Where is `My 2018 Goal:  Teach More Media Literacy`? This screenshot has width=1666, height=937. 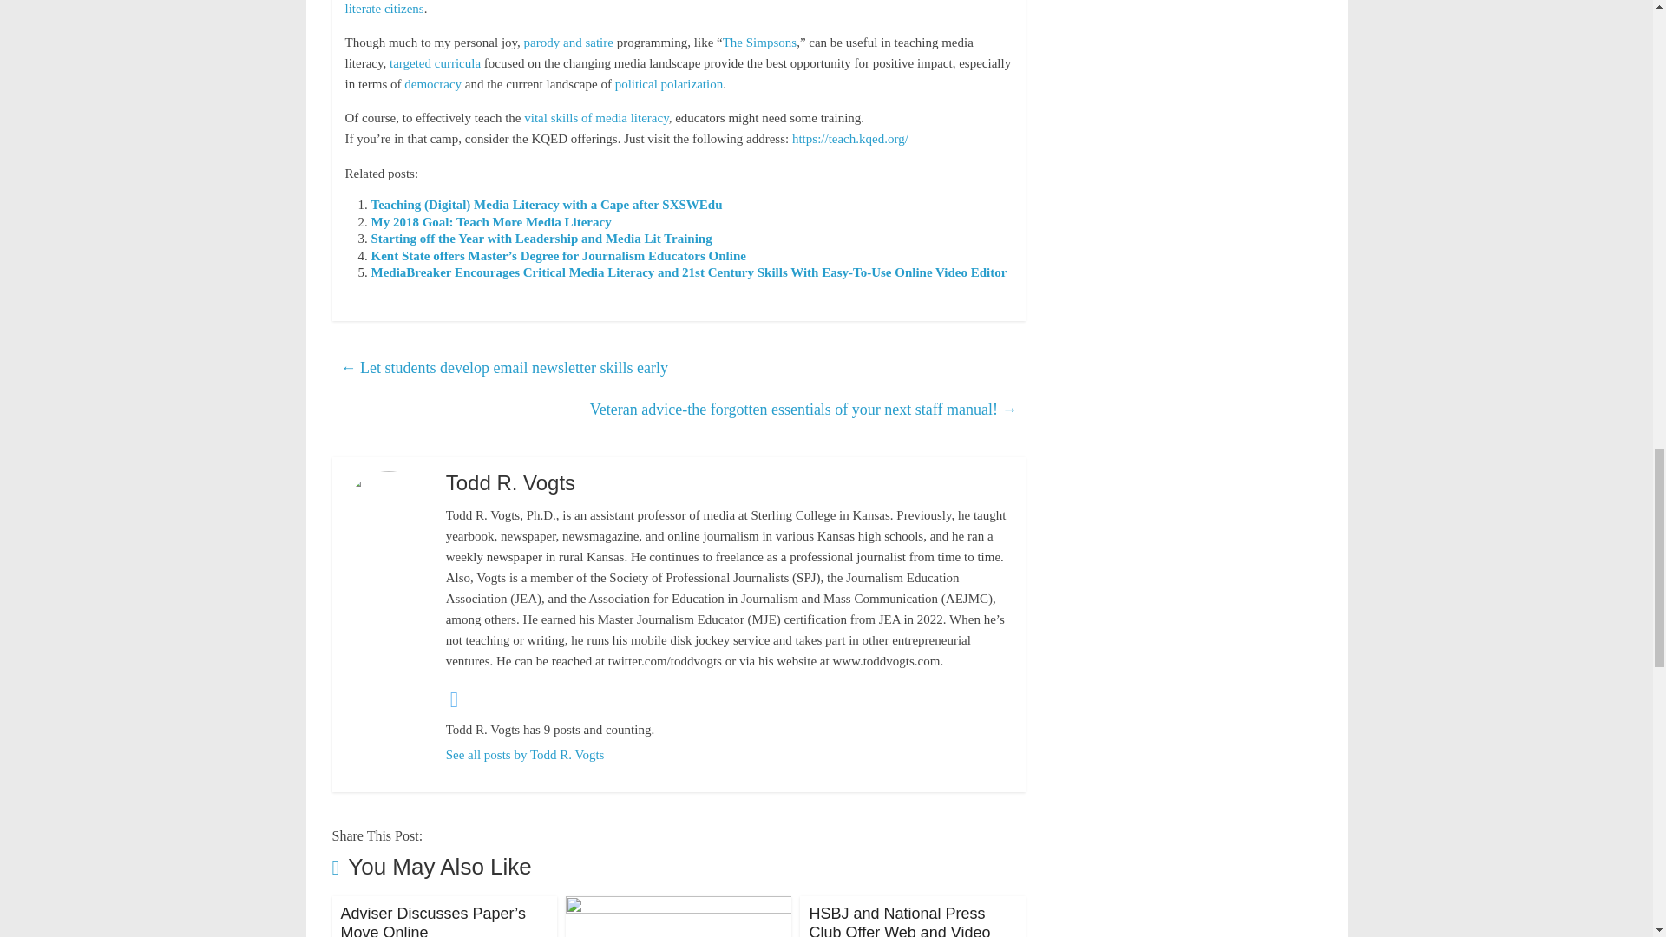
My 2018 Goal:  Teach More Media Literacy is located at coordinates (491, 222).